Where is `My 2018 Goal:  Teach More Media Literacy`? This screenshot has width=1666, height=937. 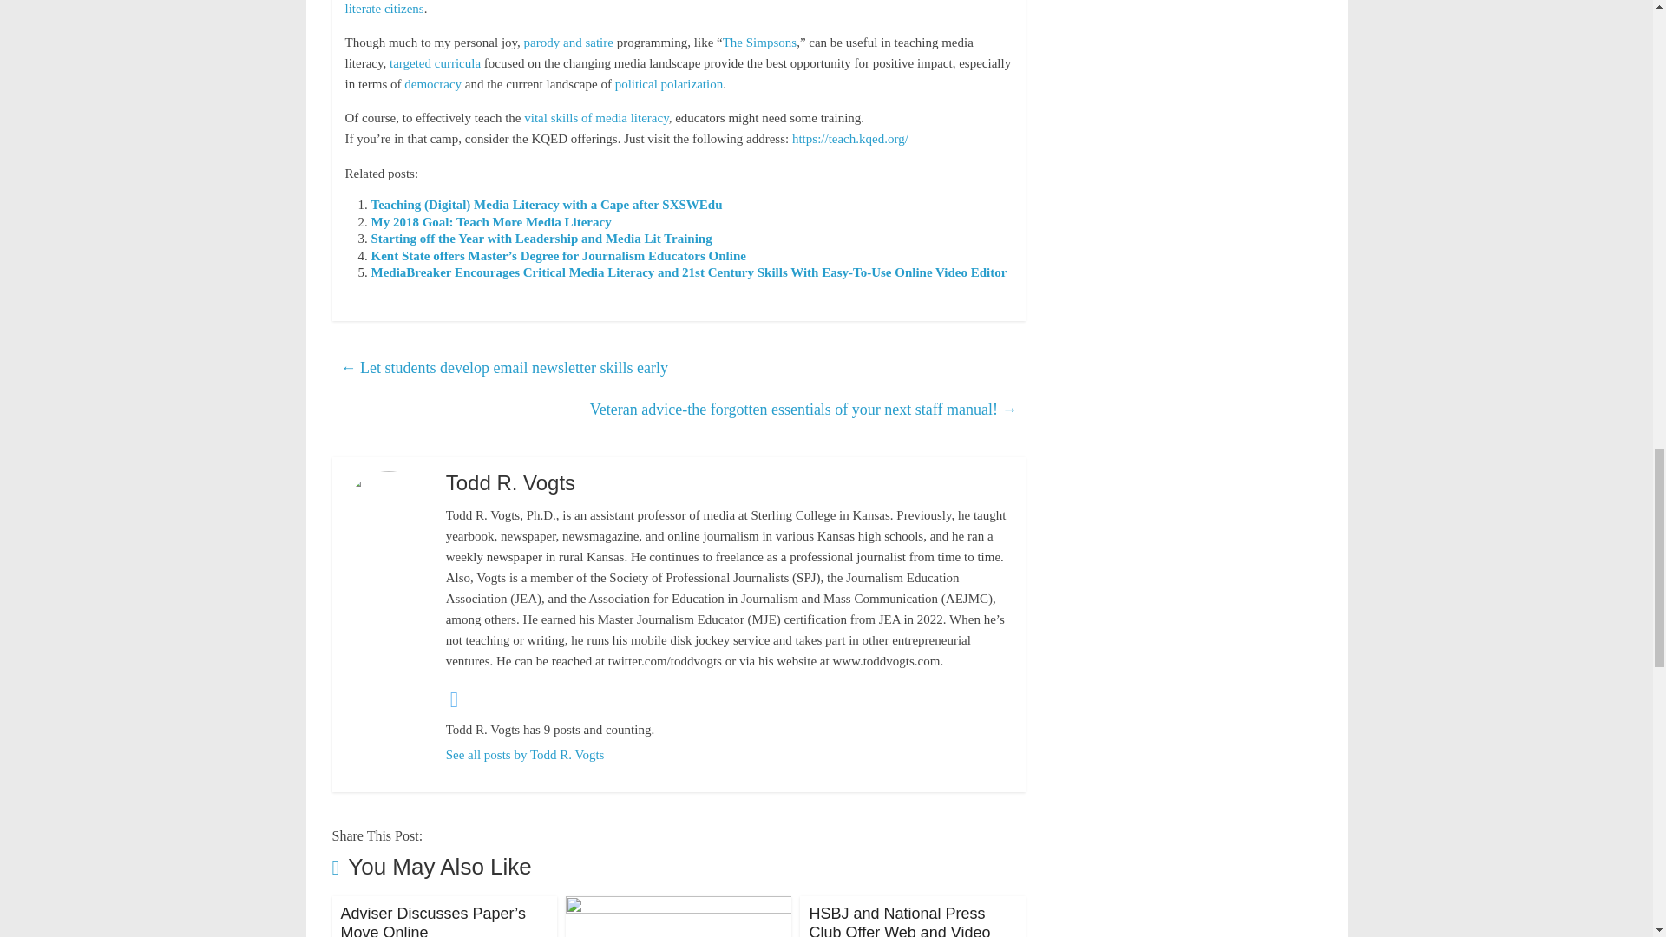
My 2018 Goal:  Teach More Media Literacy is located at coordinates (491, 222).